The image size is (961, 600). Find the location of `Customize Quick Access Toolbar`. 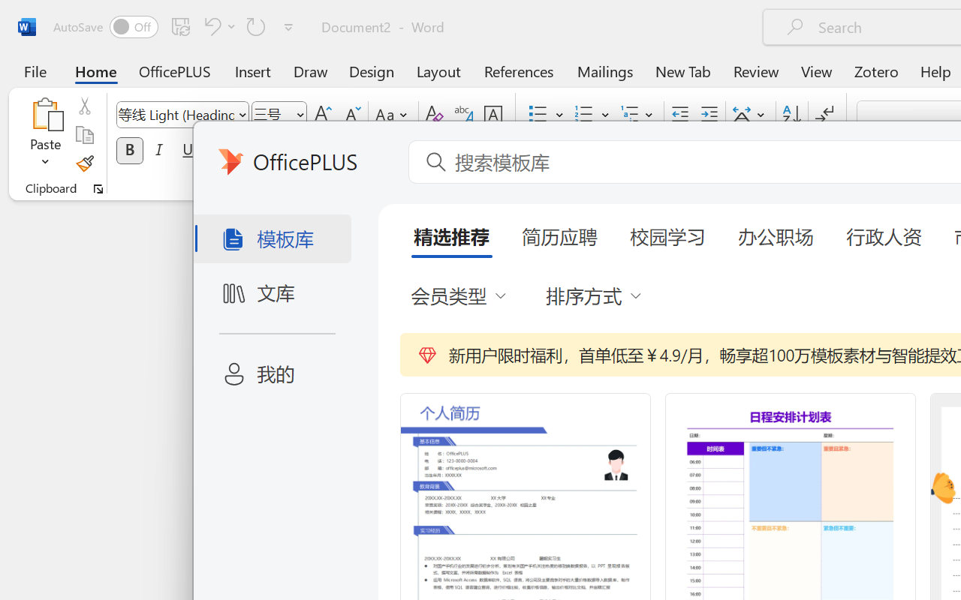

Customize Quick Access Toolbar is located at coordinates (288, 27).